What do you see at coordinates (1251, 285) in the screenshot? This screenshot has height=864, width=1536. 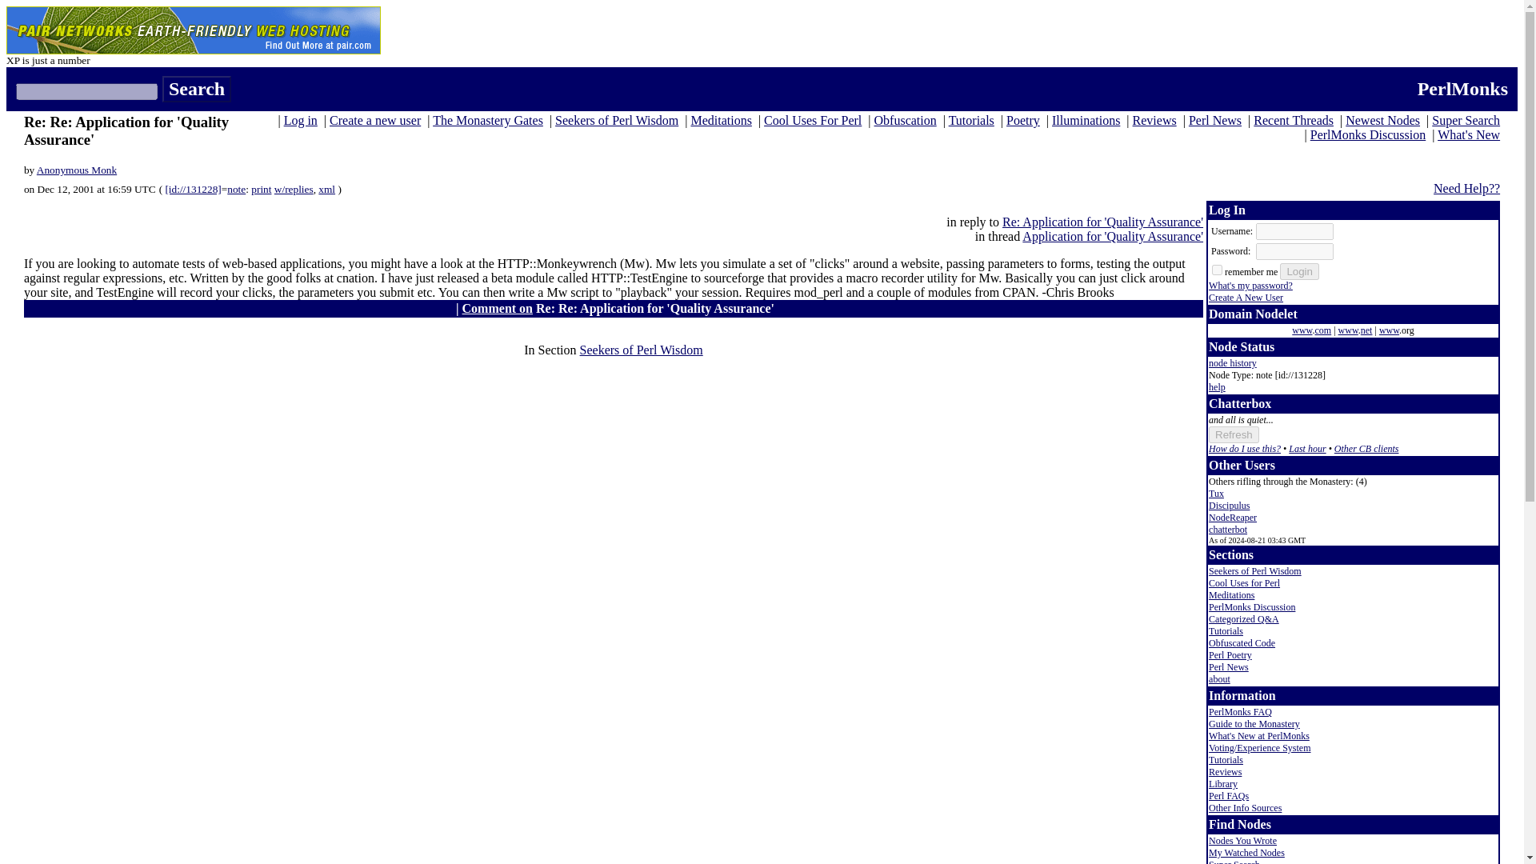 I see `What's my password?` at bounding box center [1251, 285].